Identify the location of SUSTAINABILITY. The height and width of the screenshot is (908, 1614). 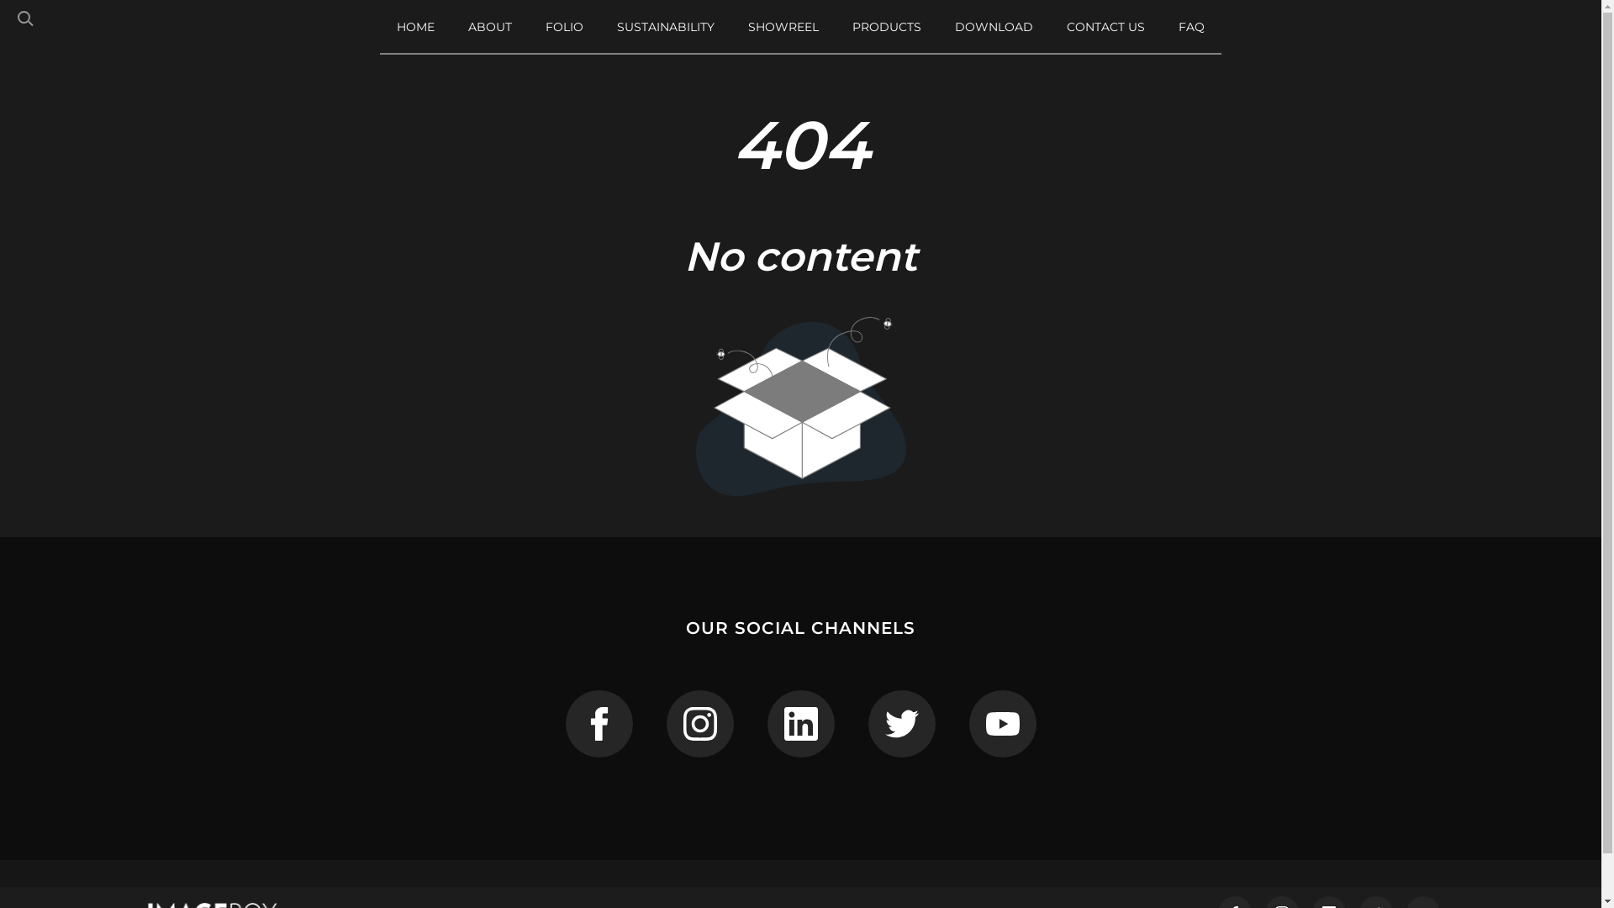
(666, 27).